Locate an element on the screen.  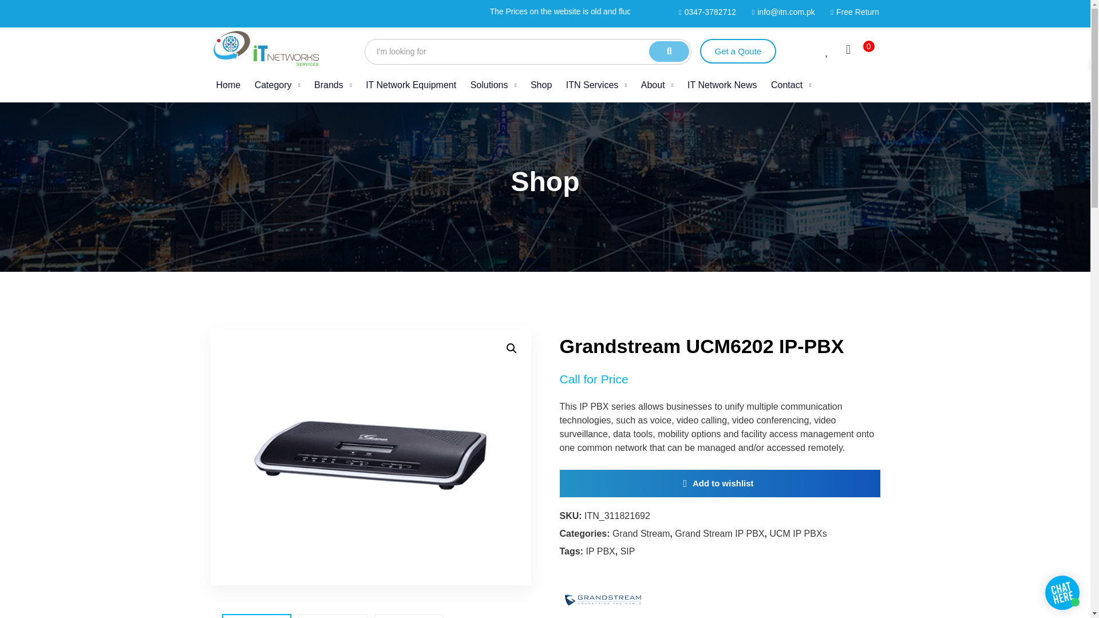
Free Return is located at coordinates (852, 12).